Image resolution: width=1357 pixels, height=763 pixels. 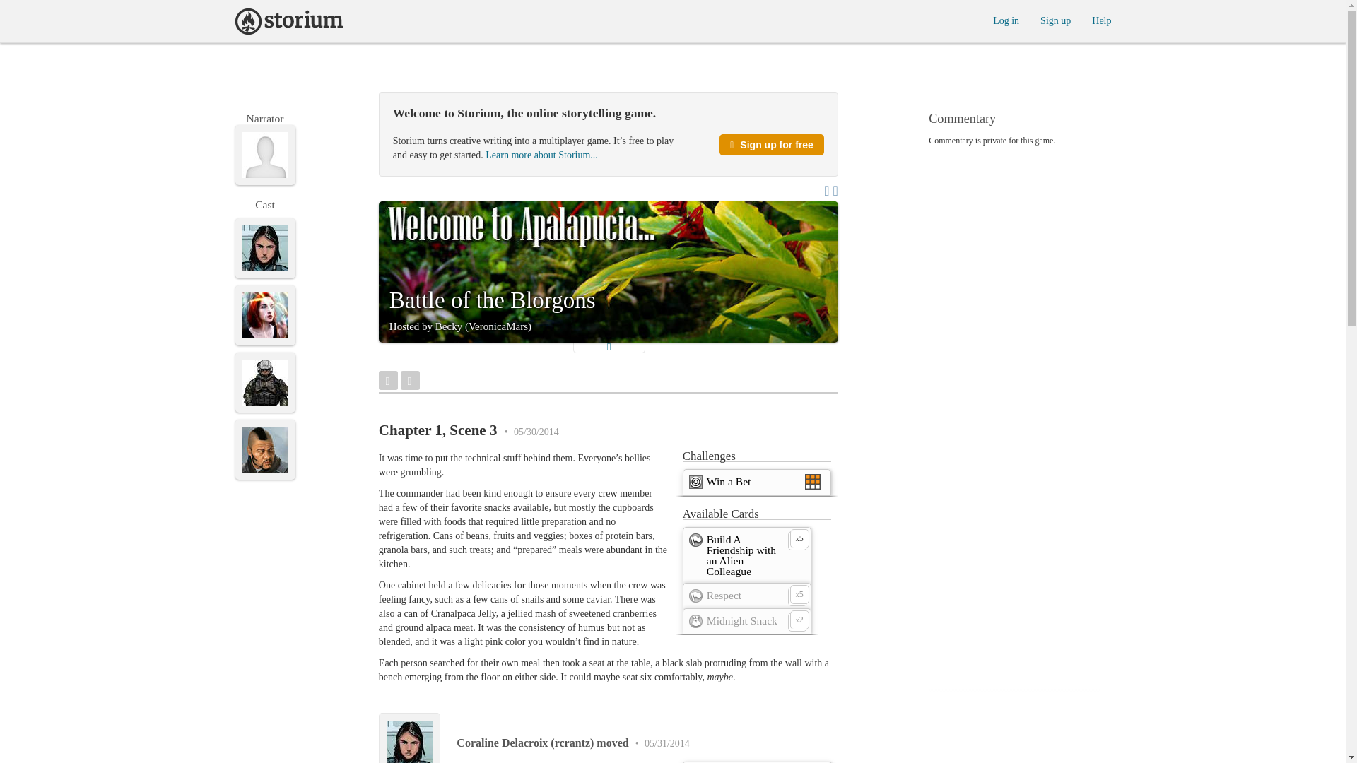 I want to click on Help, so click(x=1101, y=20).